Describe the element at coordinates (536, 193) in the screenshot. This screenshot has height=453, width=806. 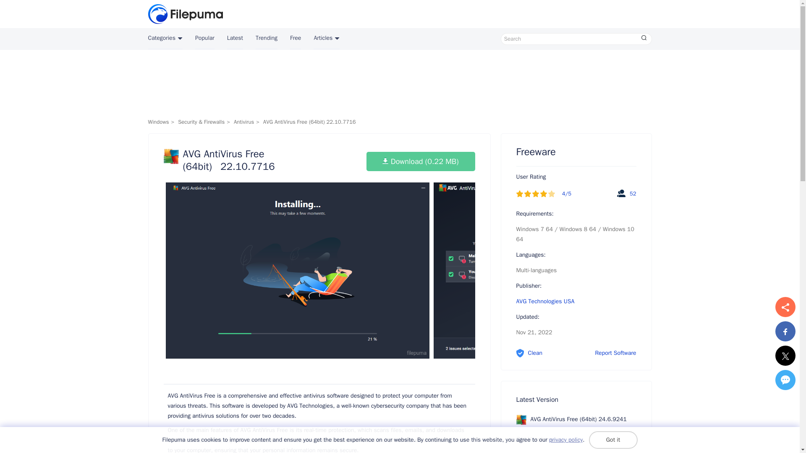
I see `Click to rate` at that location.